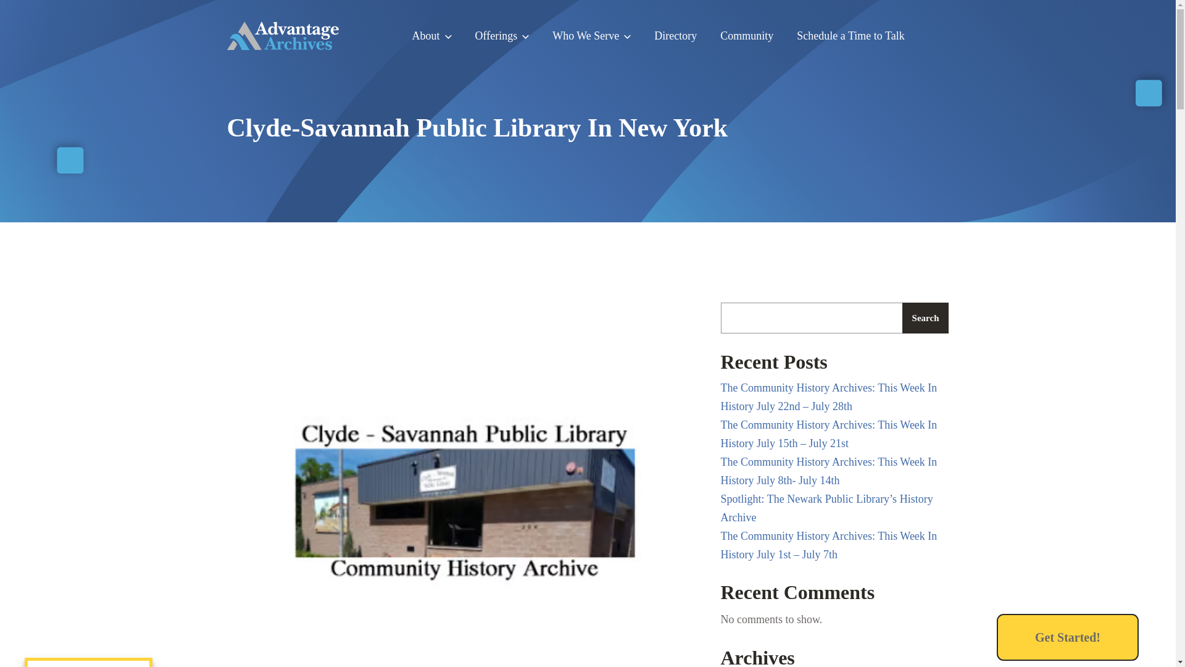 This screenshot has width=1185, height=667. What do you see at coordinates (591, 36) in the screenshot?
I see `Who We Serve` at bounding box center [591, 36].